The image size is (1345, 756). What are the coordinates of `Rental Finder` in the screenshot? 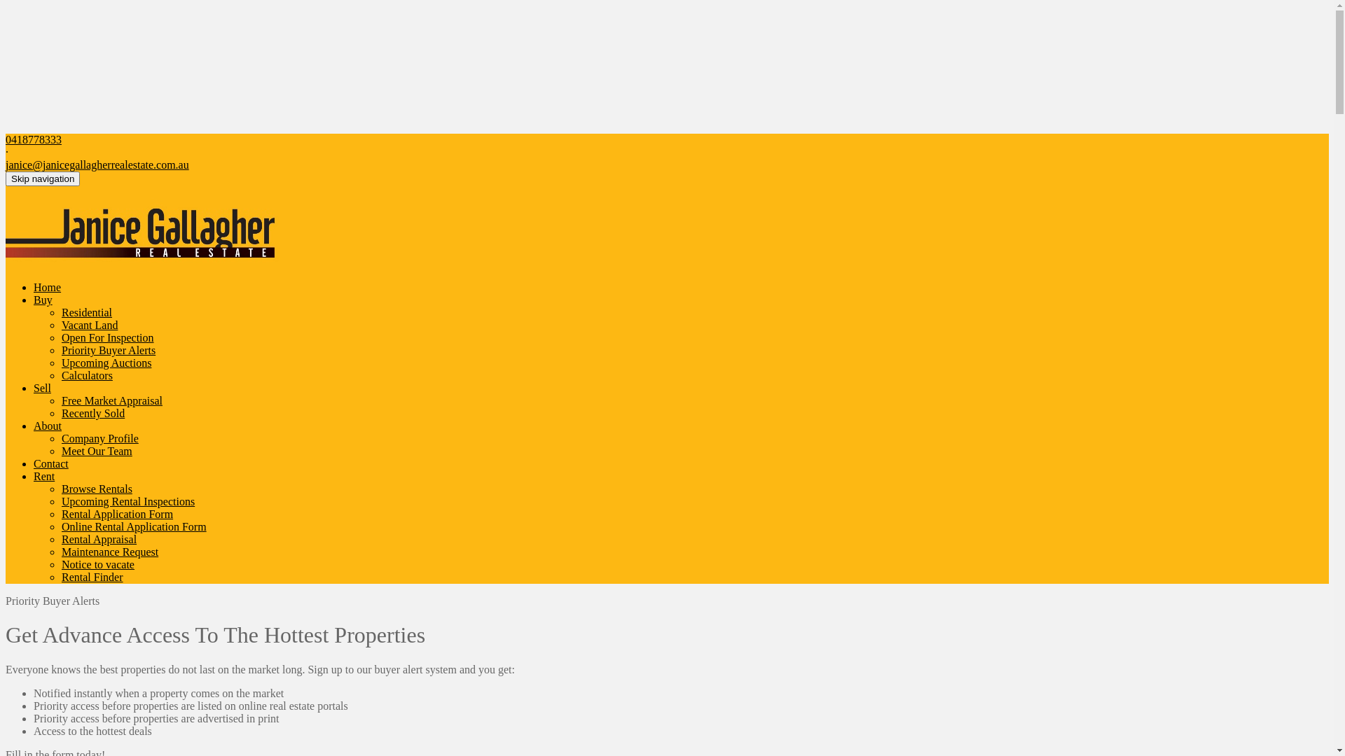 It's located at (92, 577).